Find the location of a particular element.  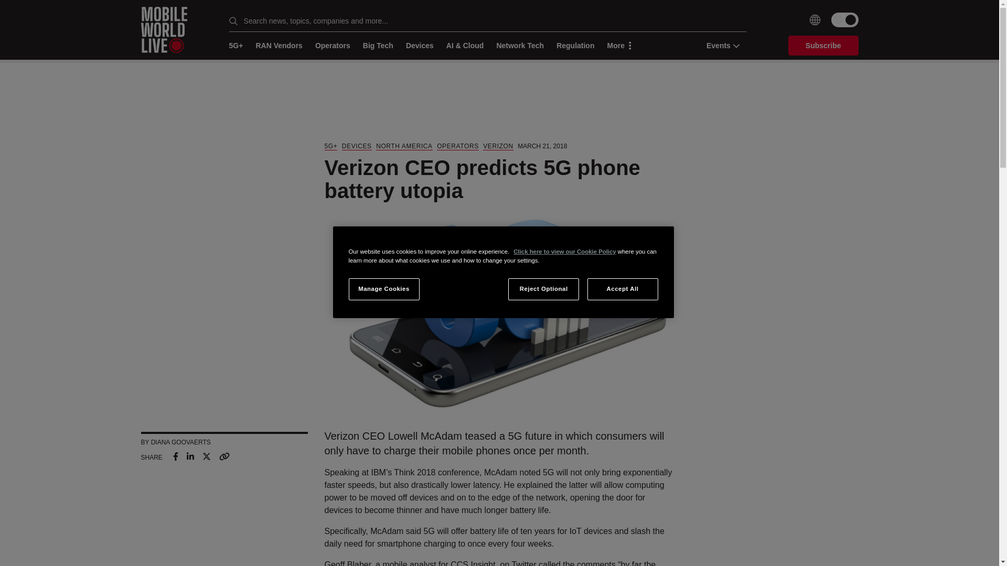

Devices is located at coordinates (420, 46).